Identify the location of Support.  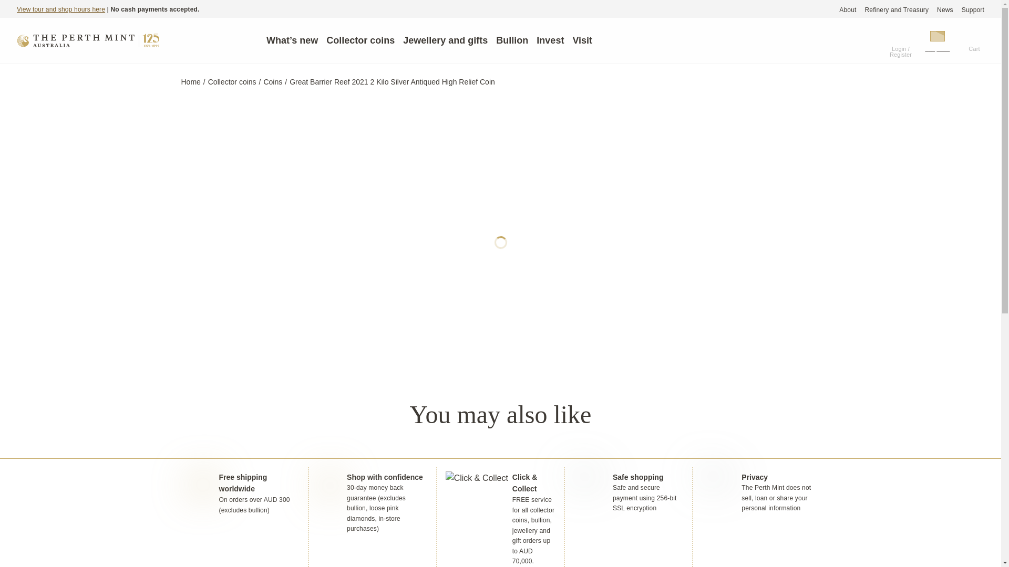
(973, 9).